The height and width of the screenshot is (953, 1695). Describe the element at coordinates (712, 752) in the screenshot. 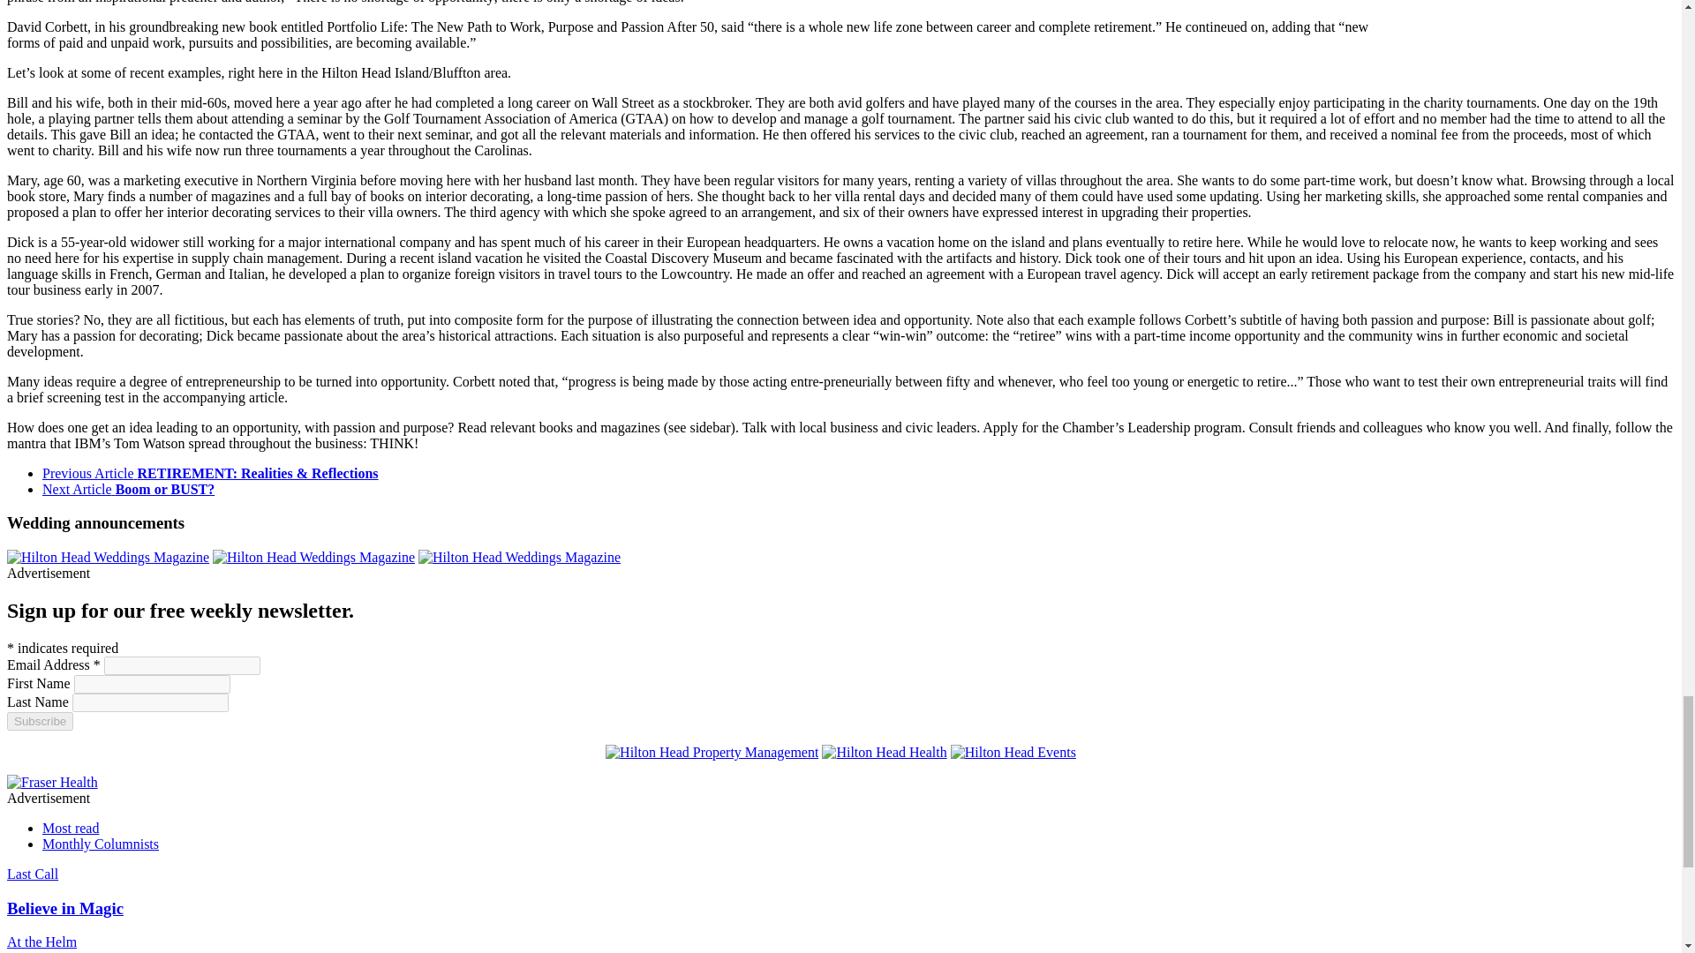

I see `Hilton Head Property Management` at that location.